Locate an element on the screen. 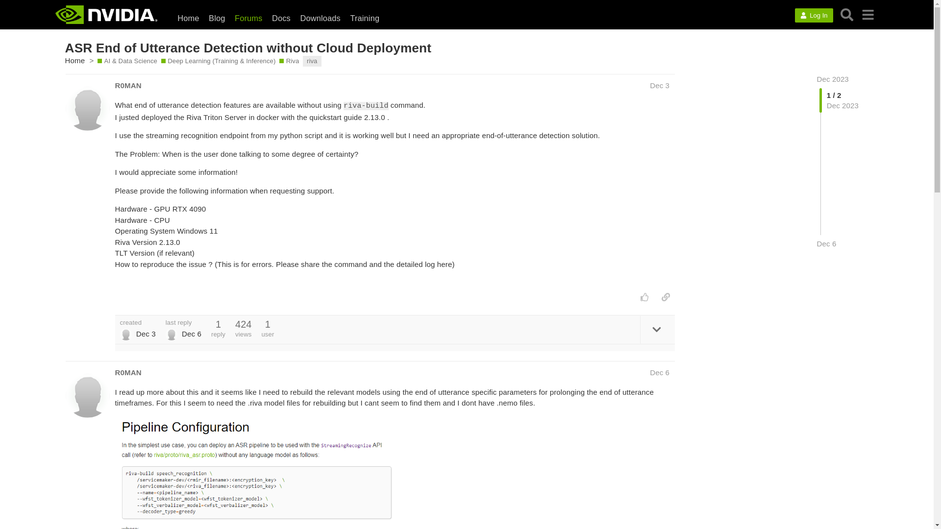 This screenshot has width=941, height=529. like this post is located at coordinates (645, 297).